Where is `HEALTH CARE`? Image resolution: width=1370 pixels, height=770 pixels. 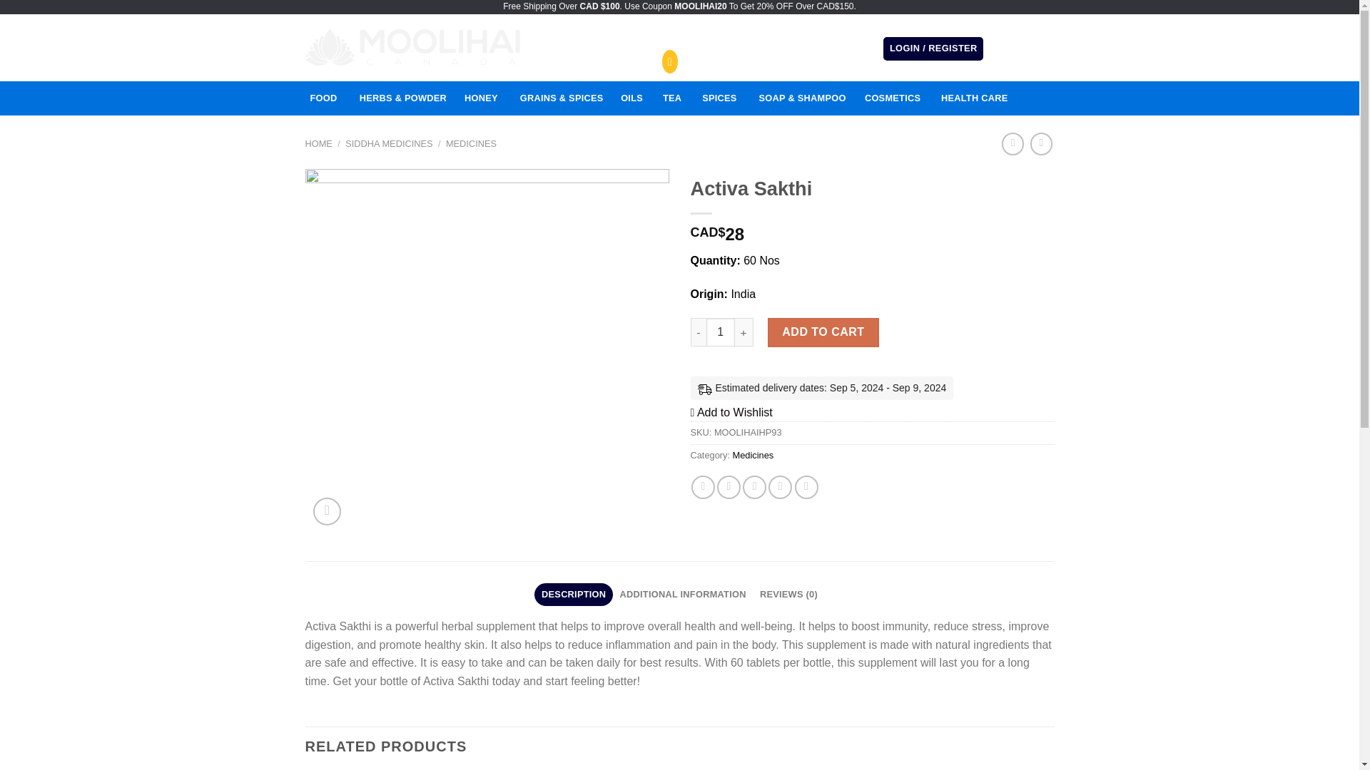 HEALTH CARE is located at coordinates (975, 98).